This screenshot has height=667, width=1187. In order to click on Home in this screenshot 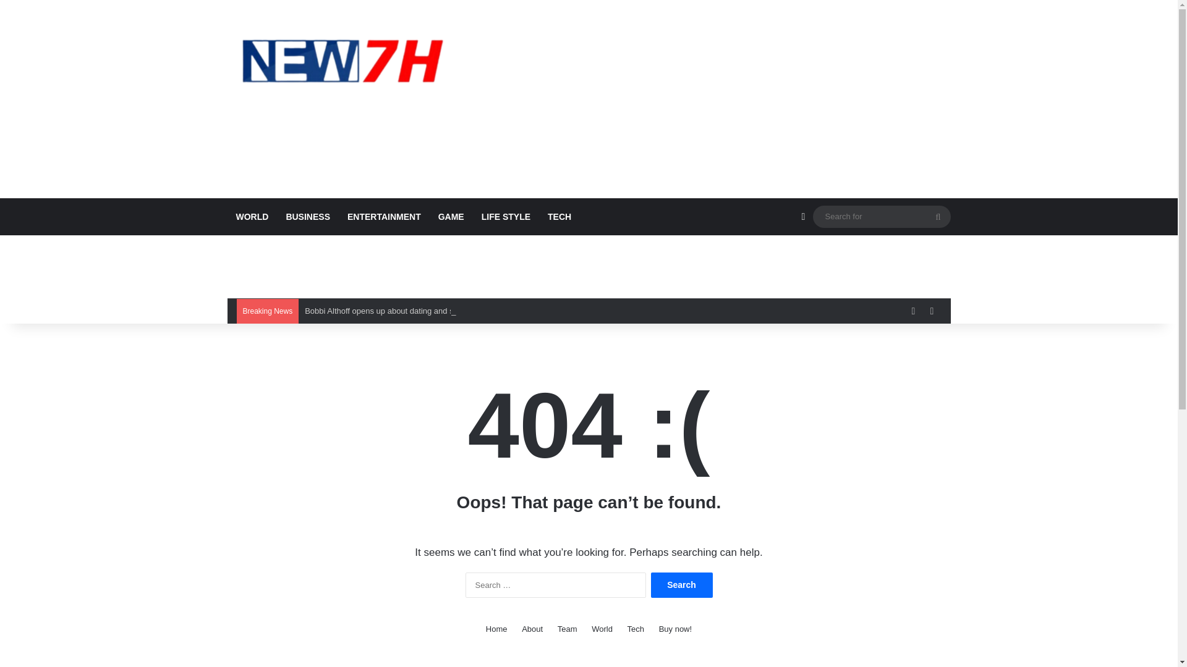, I will do `click(496, 629)`.